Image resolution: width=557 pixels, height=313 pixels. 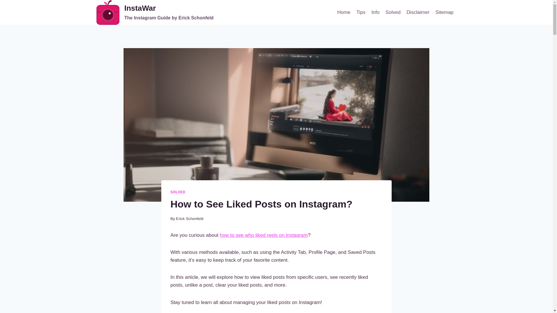 What do you see at coordinates (264, 235) in the screenshot?
I see `how to see who liked reels on Instagram` at bounding box center [264, 235].